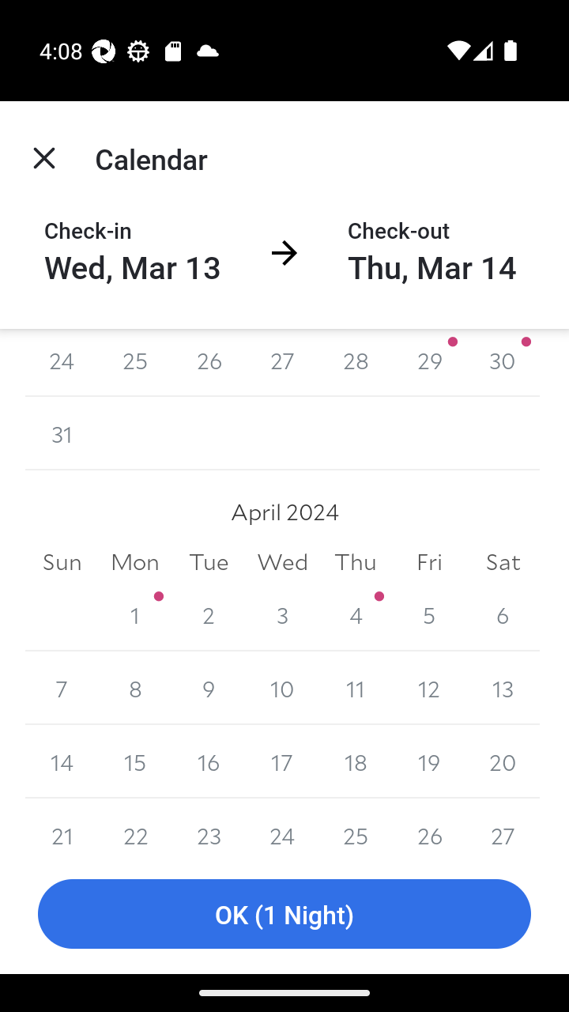  Describe the element at coordinates (428, 561) in the screenshot. I see `Fri` at that location.